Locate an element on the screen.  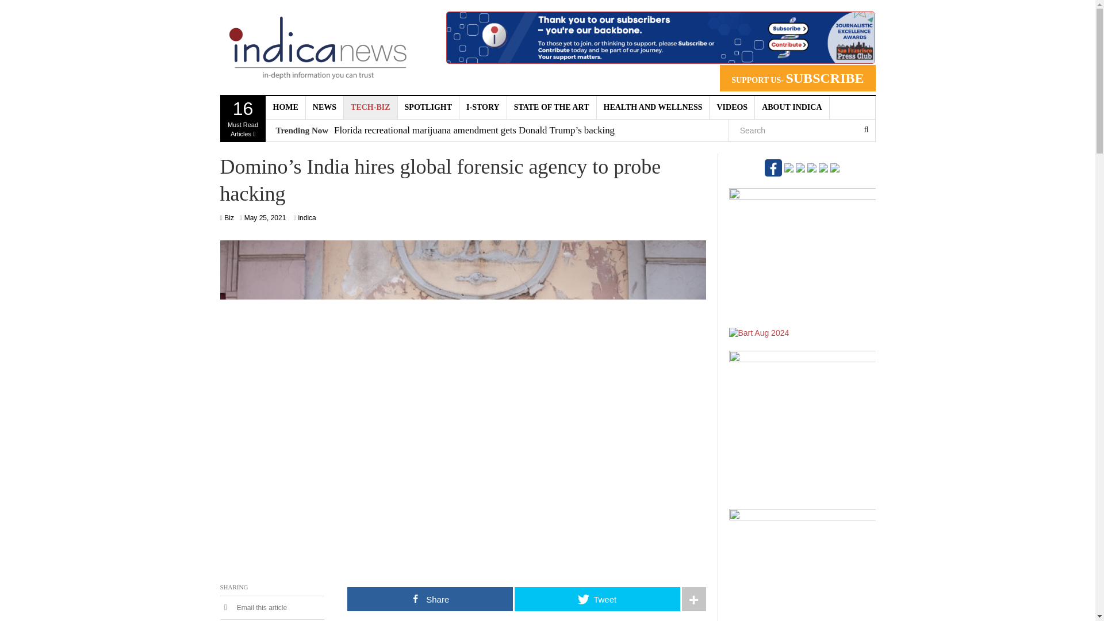
indica is located at coordinates (307, 217).